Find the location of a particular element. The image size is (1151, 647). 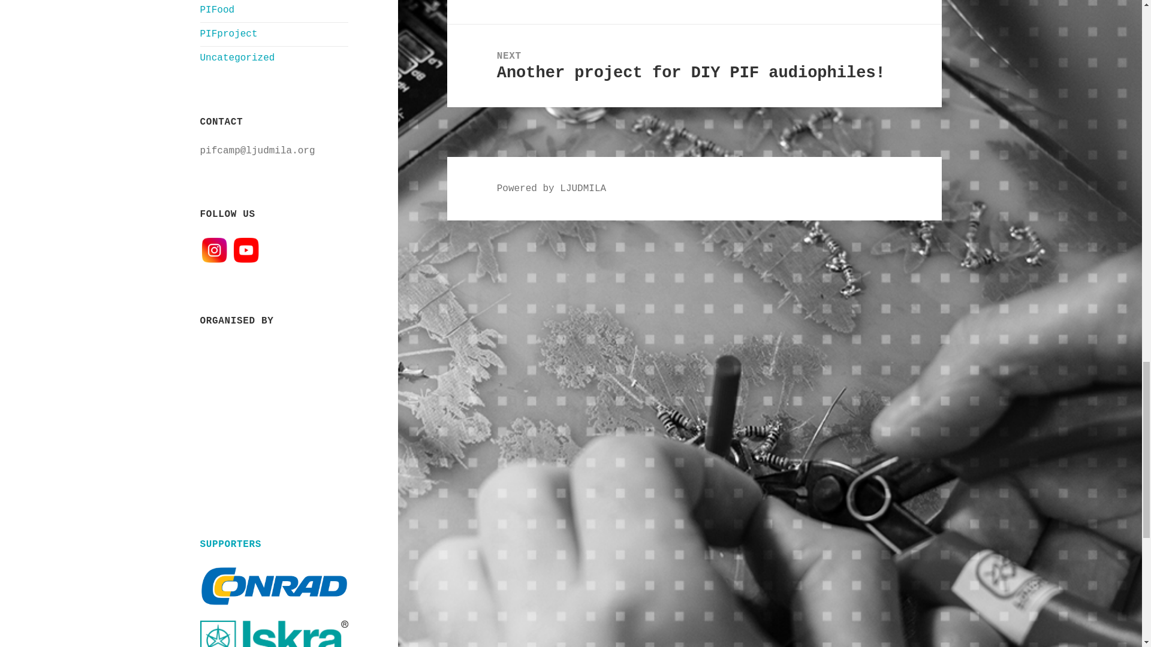

PIFood is located at coordinates (217, 10).